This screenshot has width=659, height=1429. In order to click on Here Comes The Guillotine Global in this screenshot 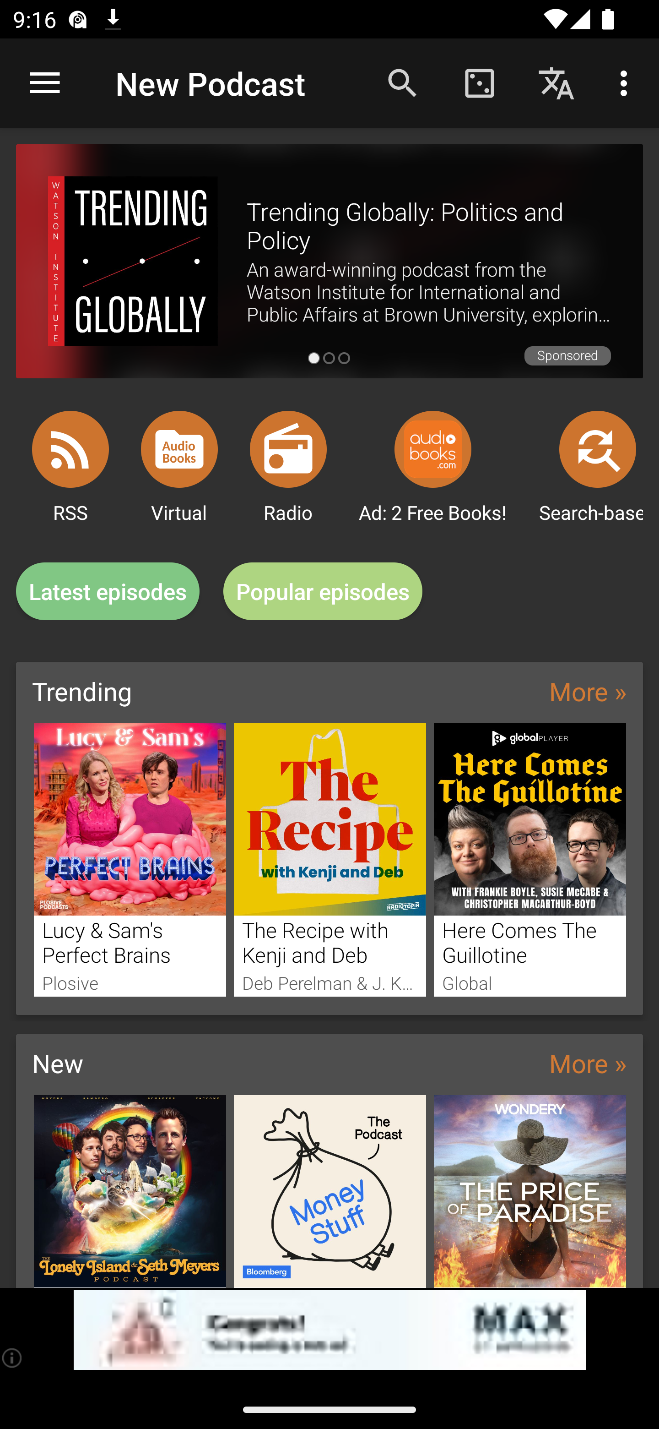, I will do `click(530, 859)`.